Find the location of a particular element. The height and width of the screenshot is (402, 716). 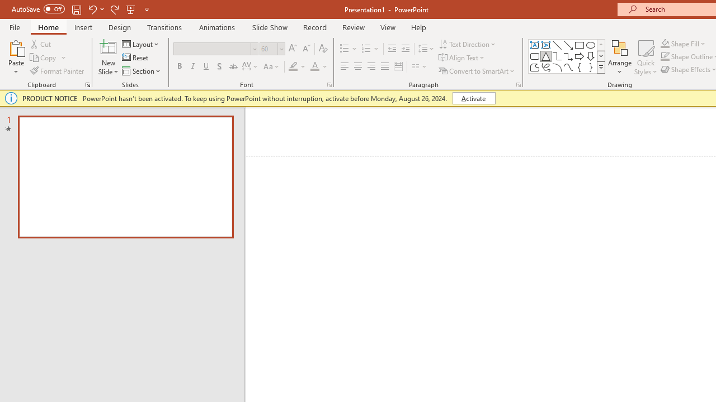

Layout is located at coordinates (141, 44).